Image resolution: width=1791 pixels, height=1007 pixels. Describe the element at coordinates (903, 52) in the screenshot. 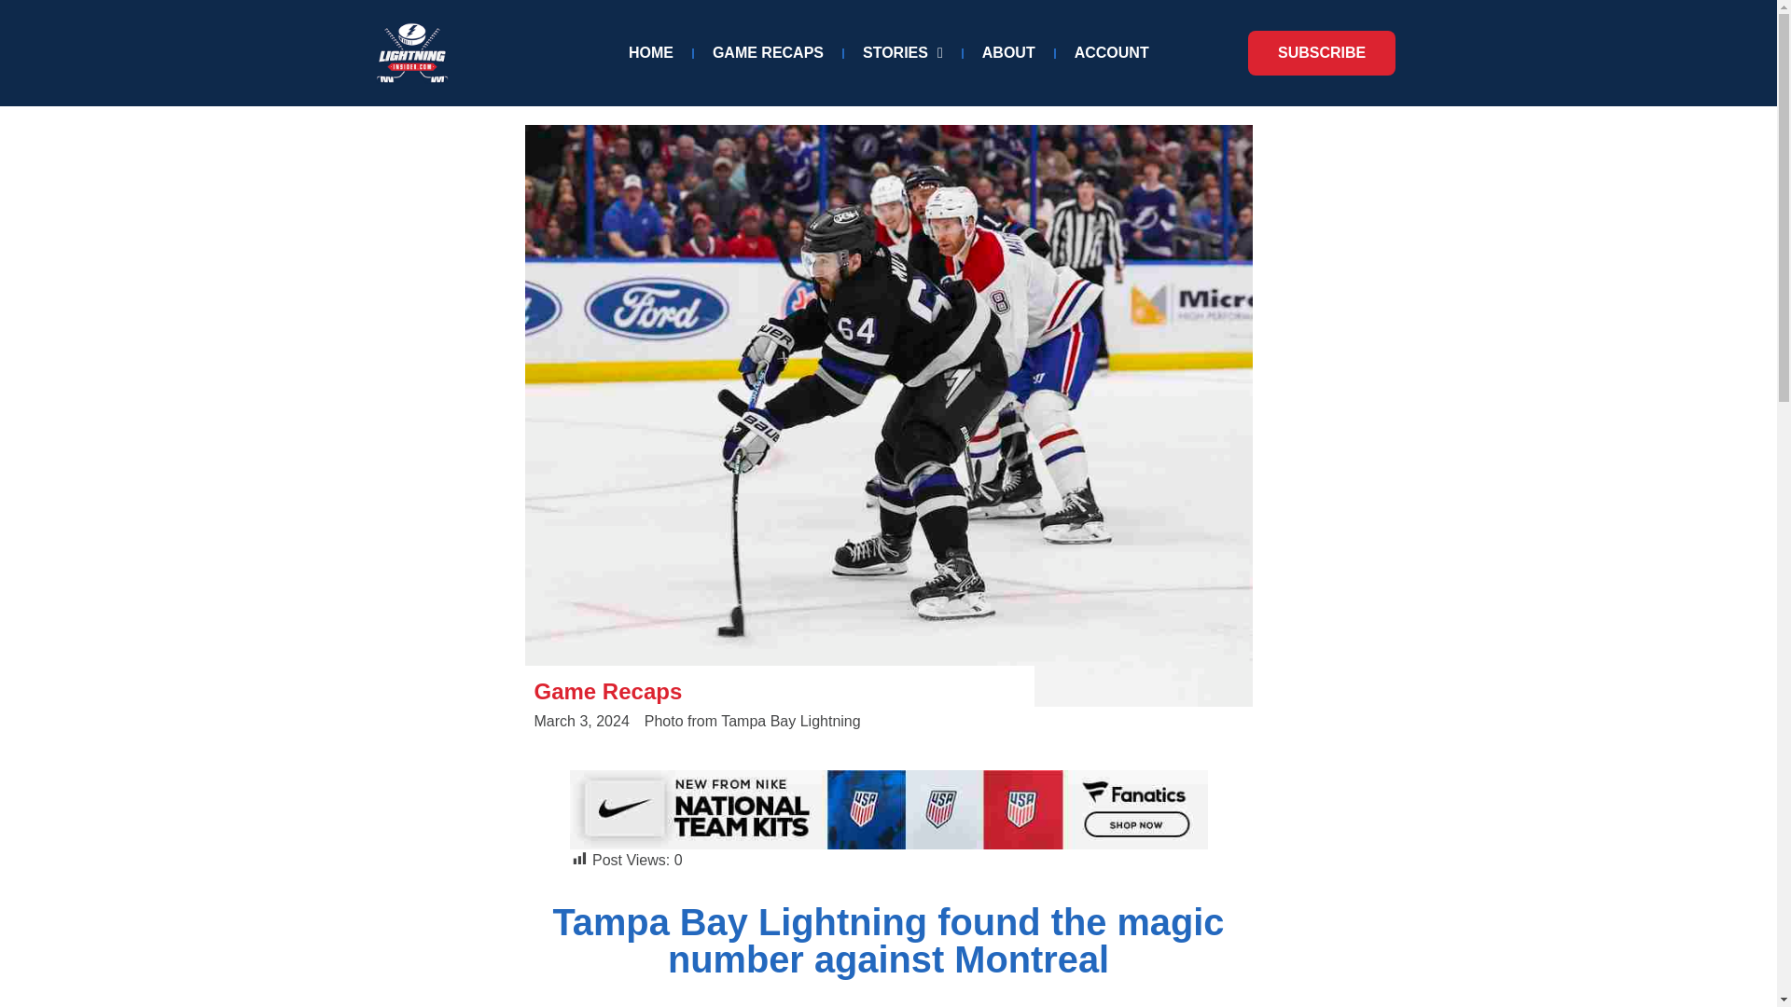

I see `STORIES` at that location.